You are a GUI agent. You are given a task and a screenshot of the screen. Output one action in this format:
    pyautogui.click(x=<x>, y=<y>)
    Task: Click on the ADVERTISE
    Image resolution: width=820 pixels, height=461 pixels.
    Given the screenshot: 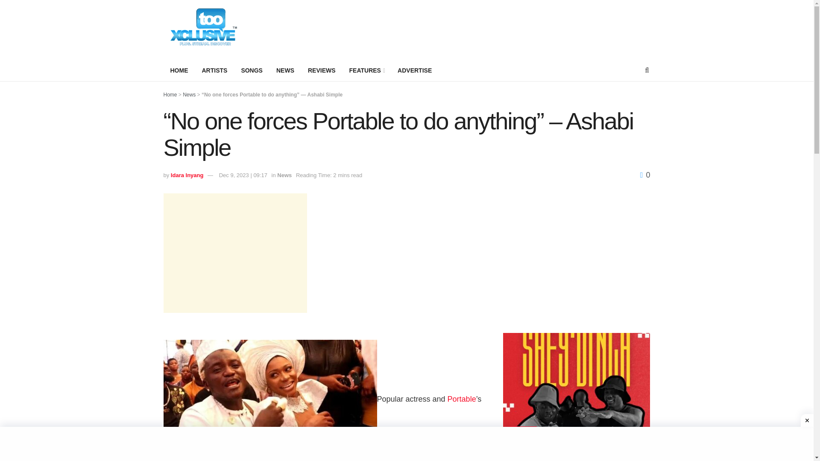 What is the action you would take?
    pyautogui.click(x=415, y=70)
    